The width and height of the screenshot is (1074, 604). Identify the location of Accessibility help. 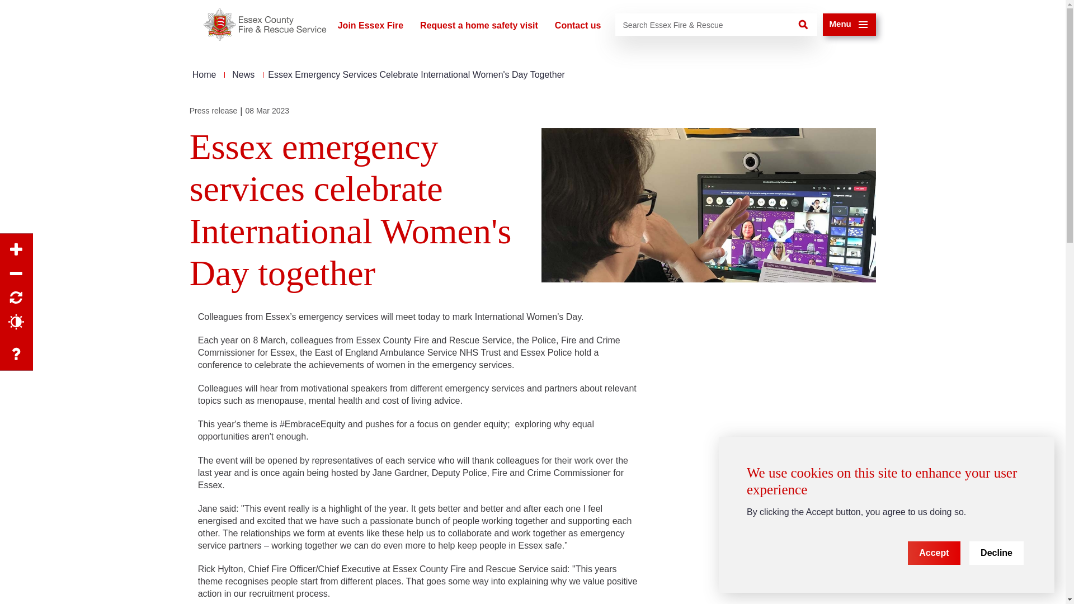
(17, 354).